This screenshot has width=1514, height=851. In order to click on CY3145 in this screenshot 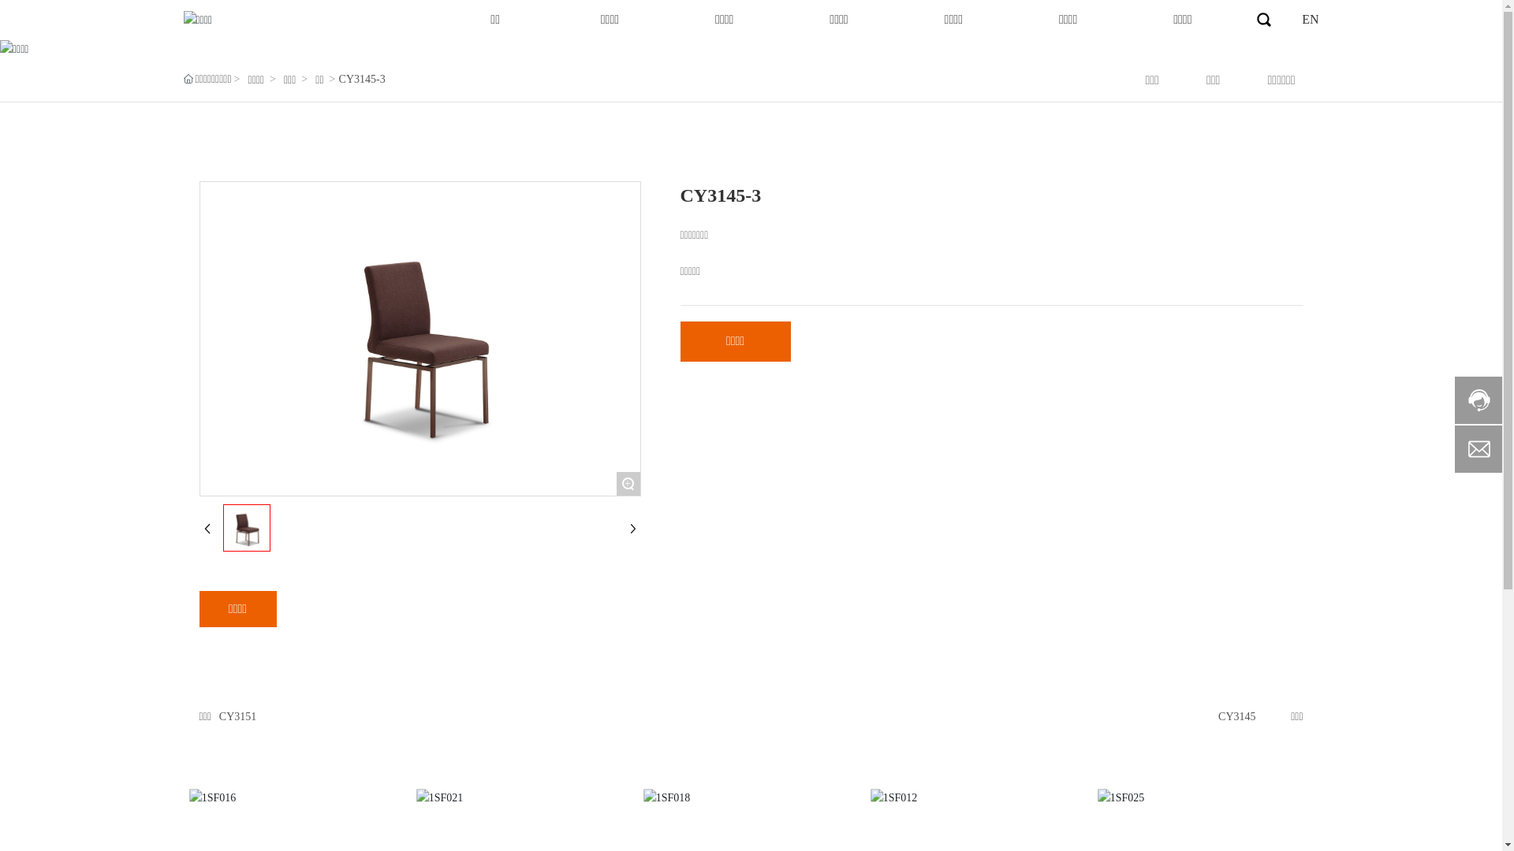, I will do `click(1236, 717)`.